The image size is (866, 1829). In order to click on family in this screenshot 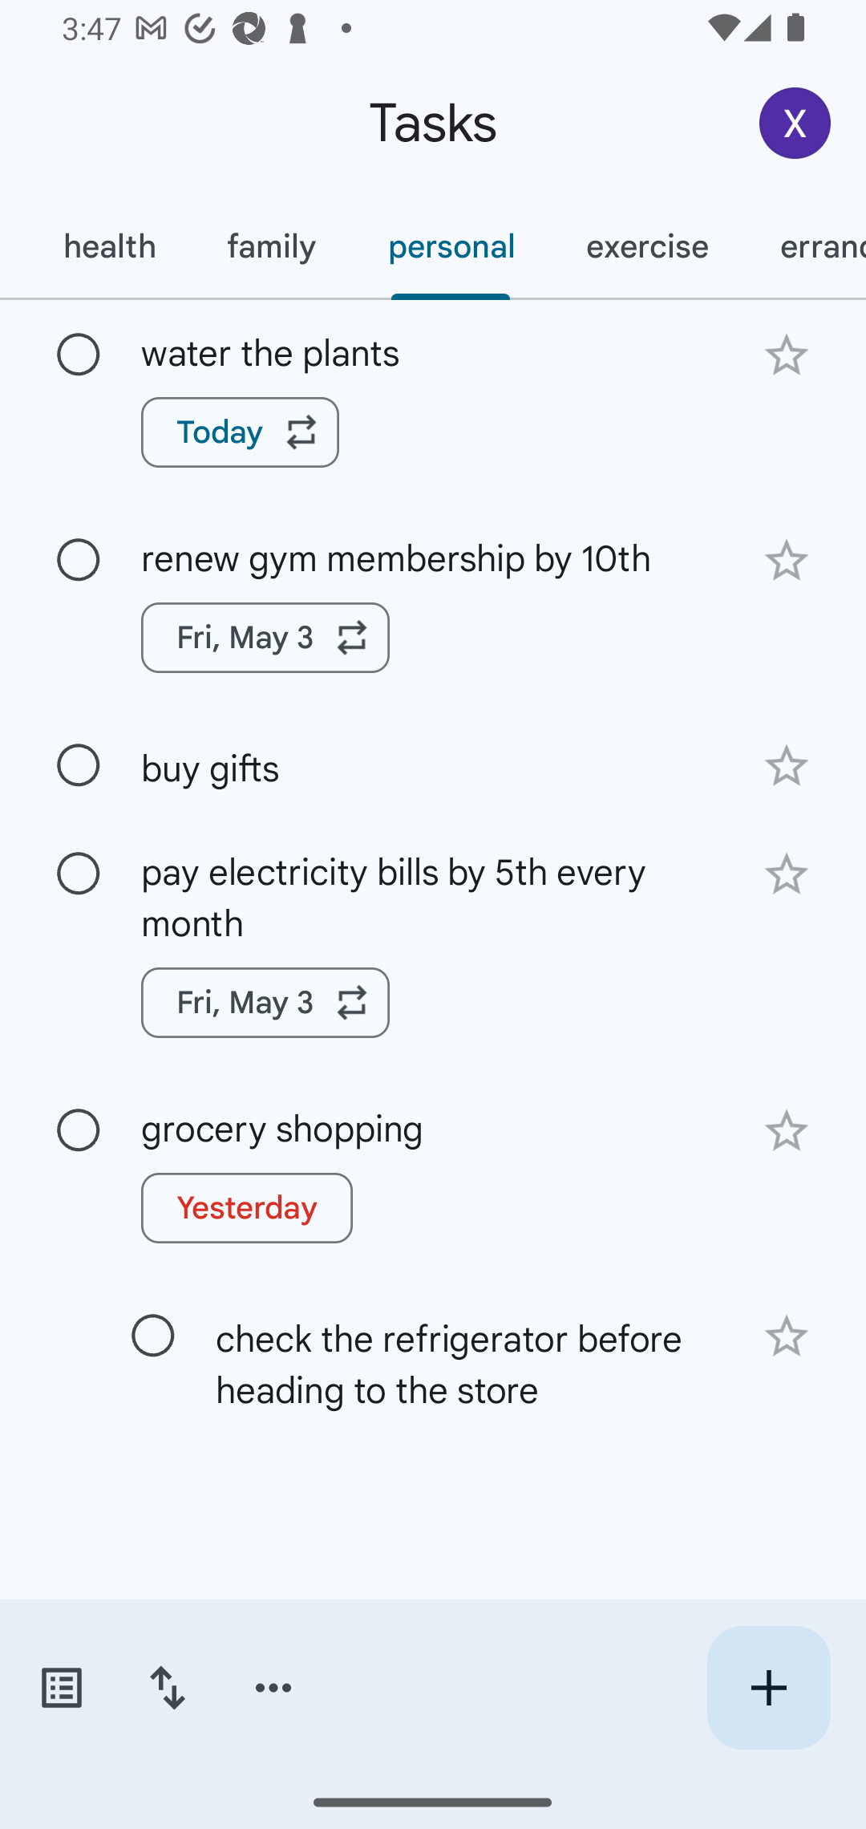, I will do `click(271, 246)`.